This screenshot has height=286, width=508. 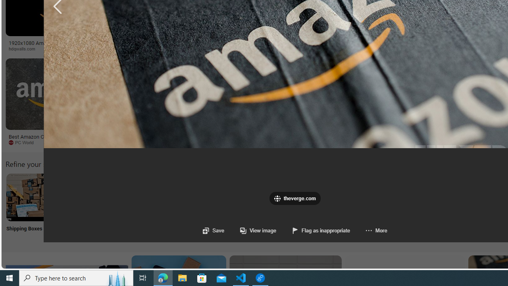 I want to click on More, so click(x=376, y=230).